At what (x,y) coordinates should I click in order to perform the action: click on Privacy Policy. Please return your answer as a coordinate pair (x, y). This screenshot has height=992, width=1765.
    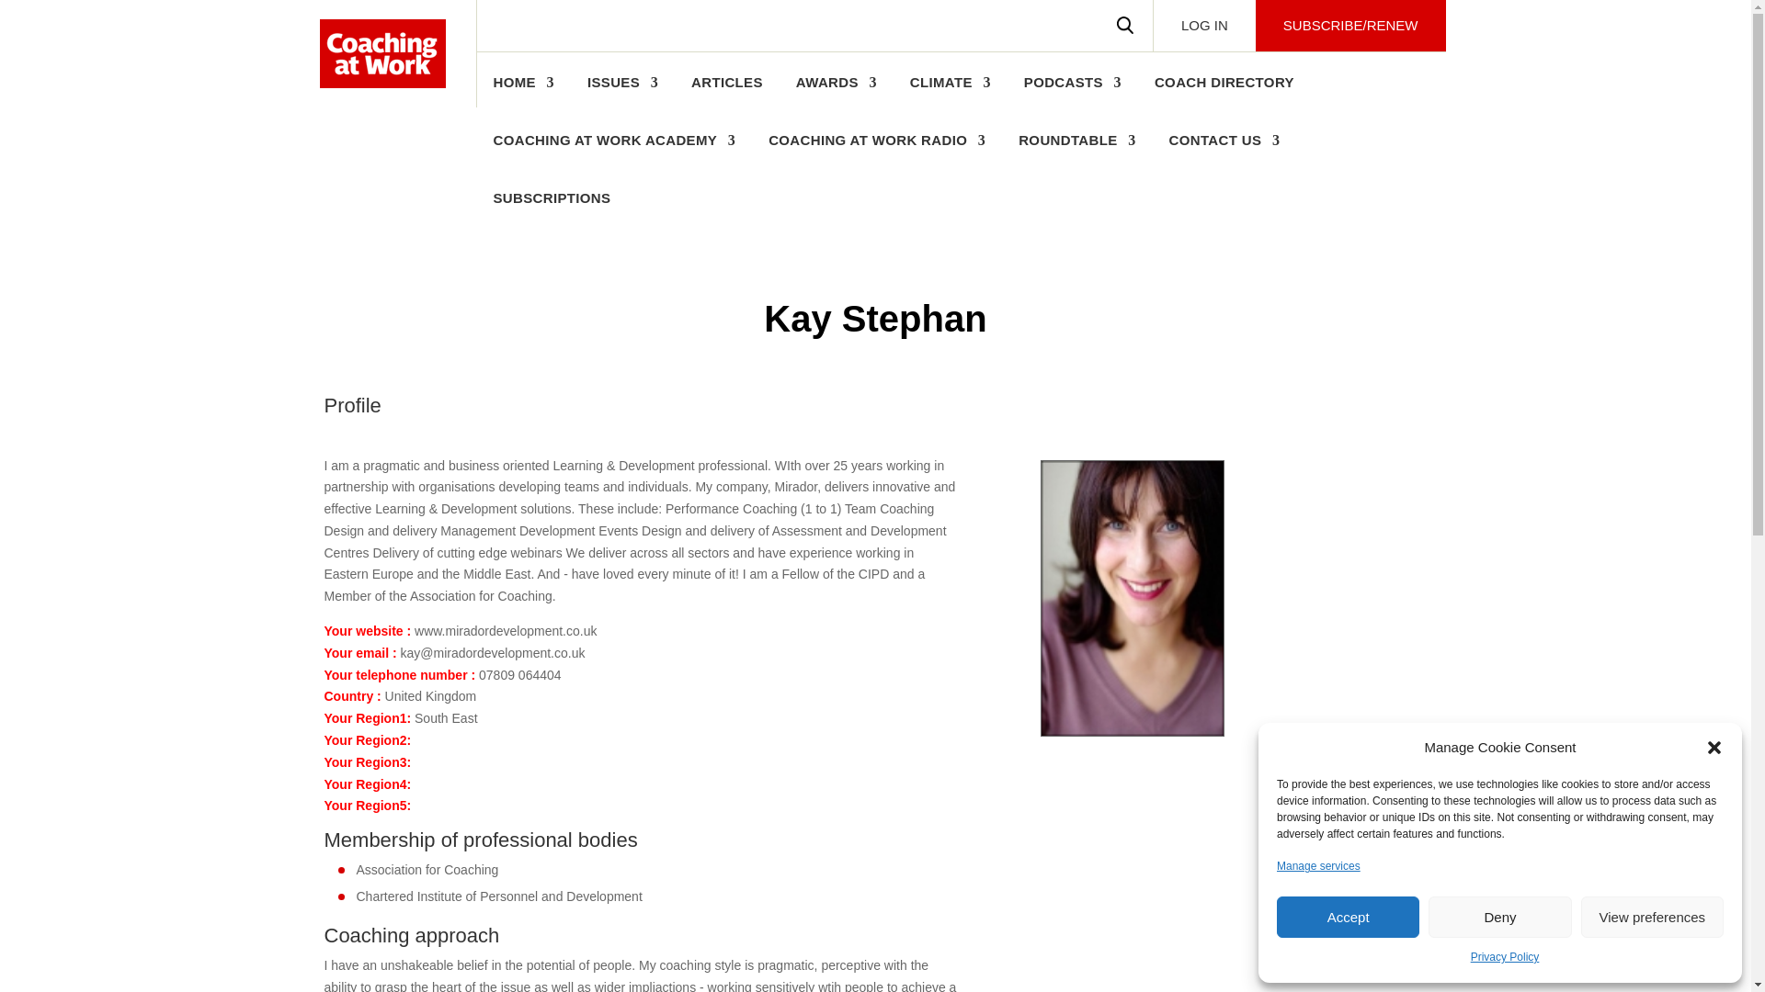
    Looking at the image, I should click on (1504, 958).